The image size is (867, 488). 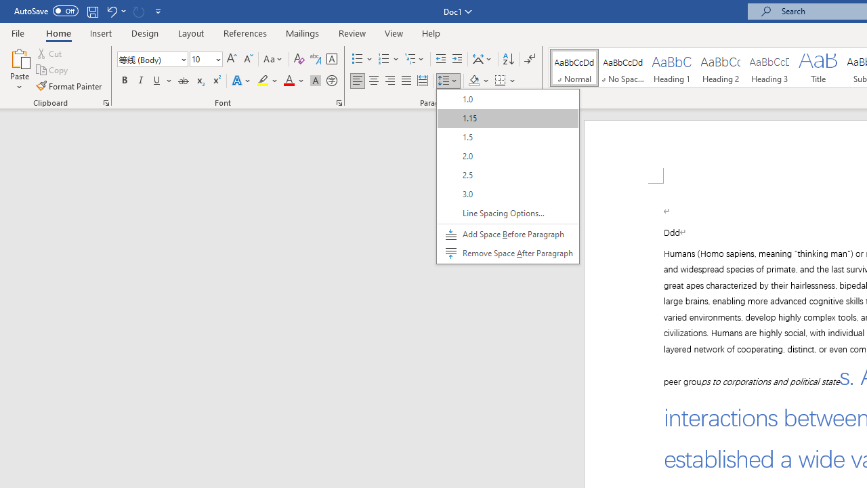 What do you see at coordinates (440, 60) in the screenshot?
I see `Decrease Indent` at bounding box center [440, 60].